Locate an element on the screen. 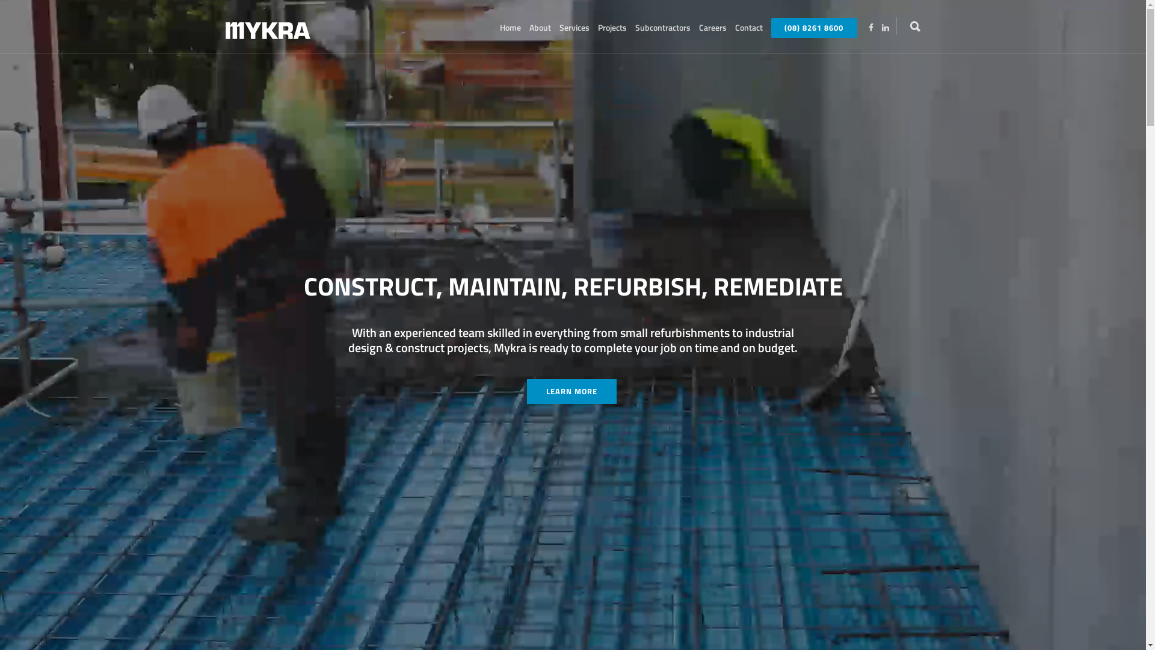  About is located at coordinates (540, 28).